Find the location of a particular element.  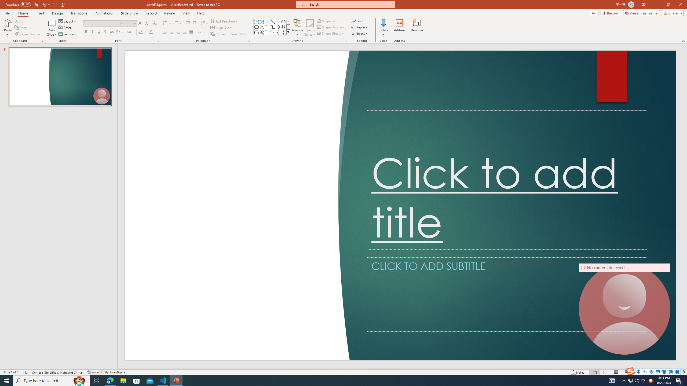

Bold is located at coordinates (86, 32).